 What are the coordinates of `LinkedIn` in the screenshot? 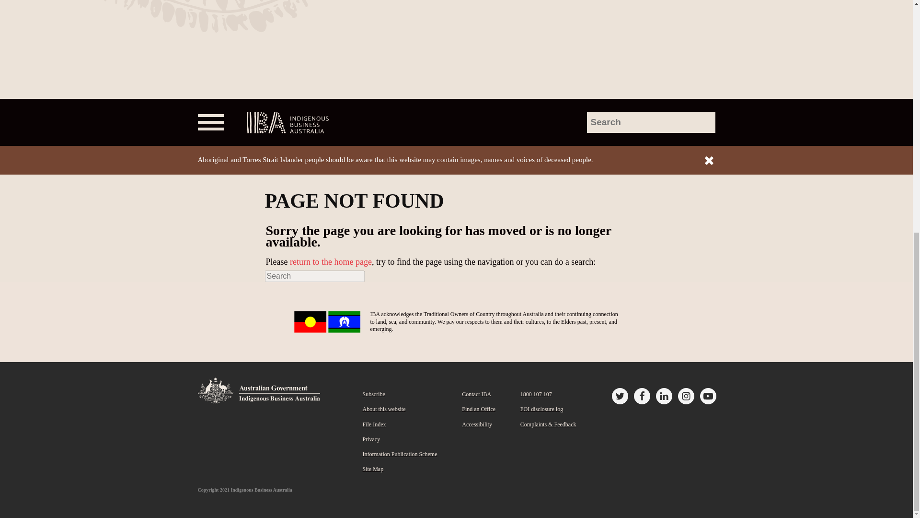 It's located at (663, 396).